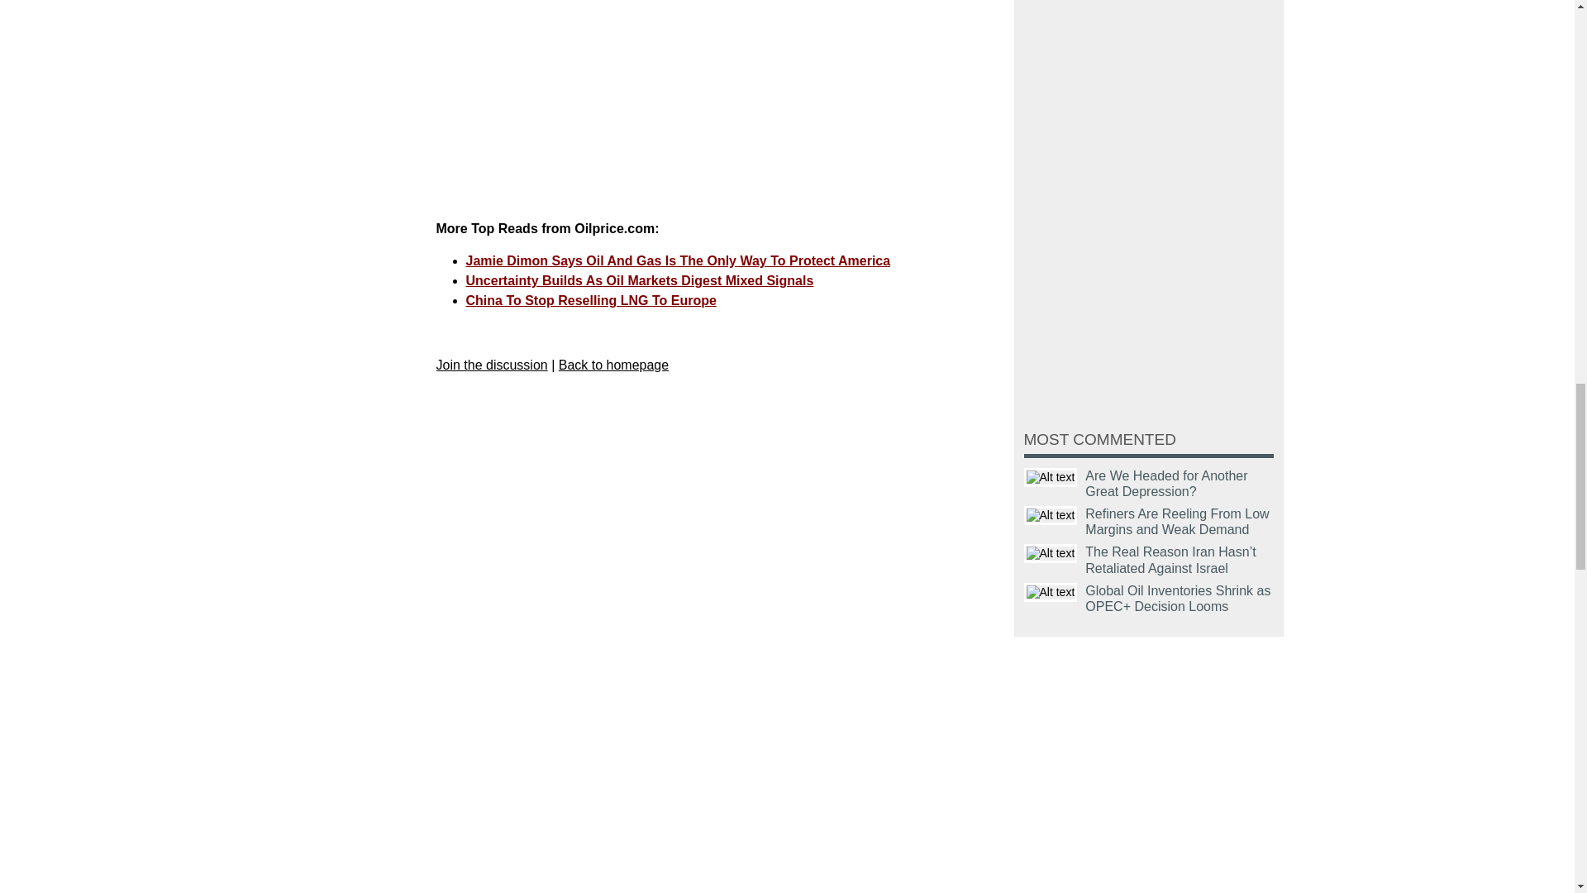  Describe the element at coordinates (1050, 592) in the screenshot. I see `Title text` at that location.